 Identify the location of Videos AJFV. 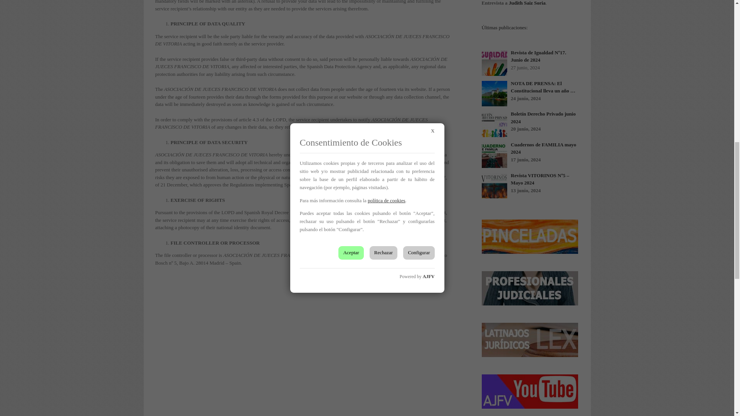
(530, 391).